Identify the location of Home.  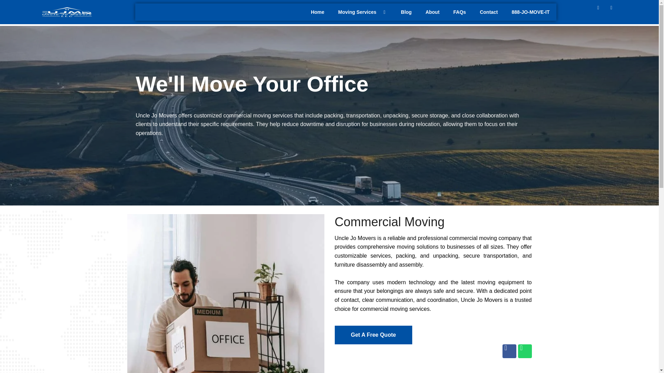
(317, 12).